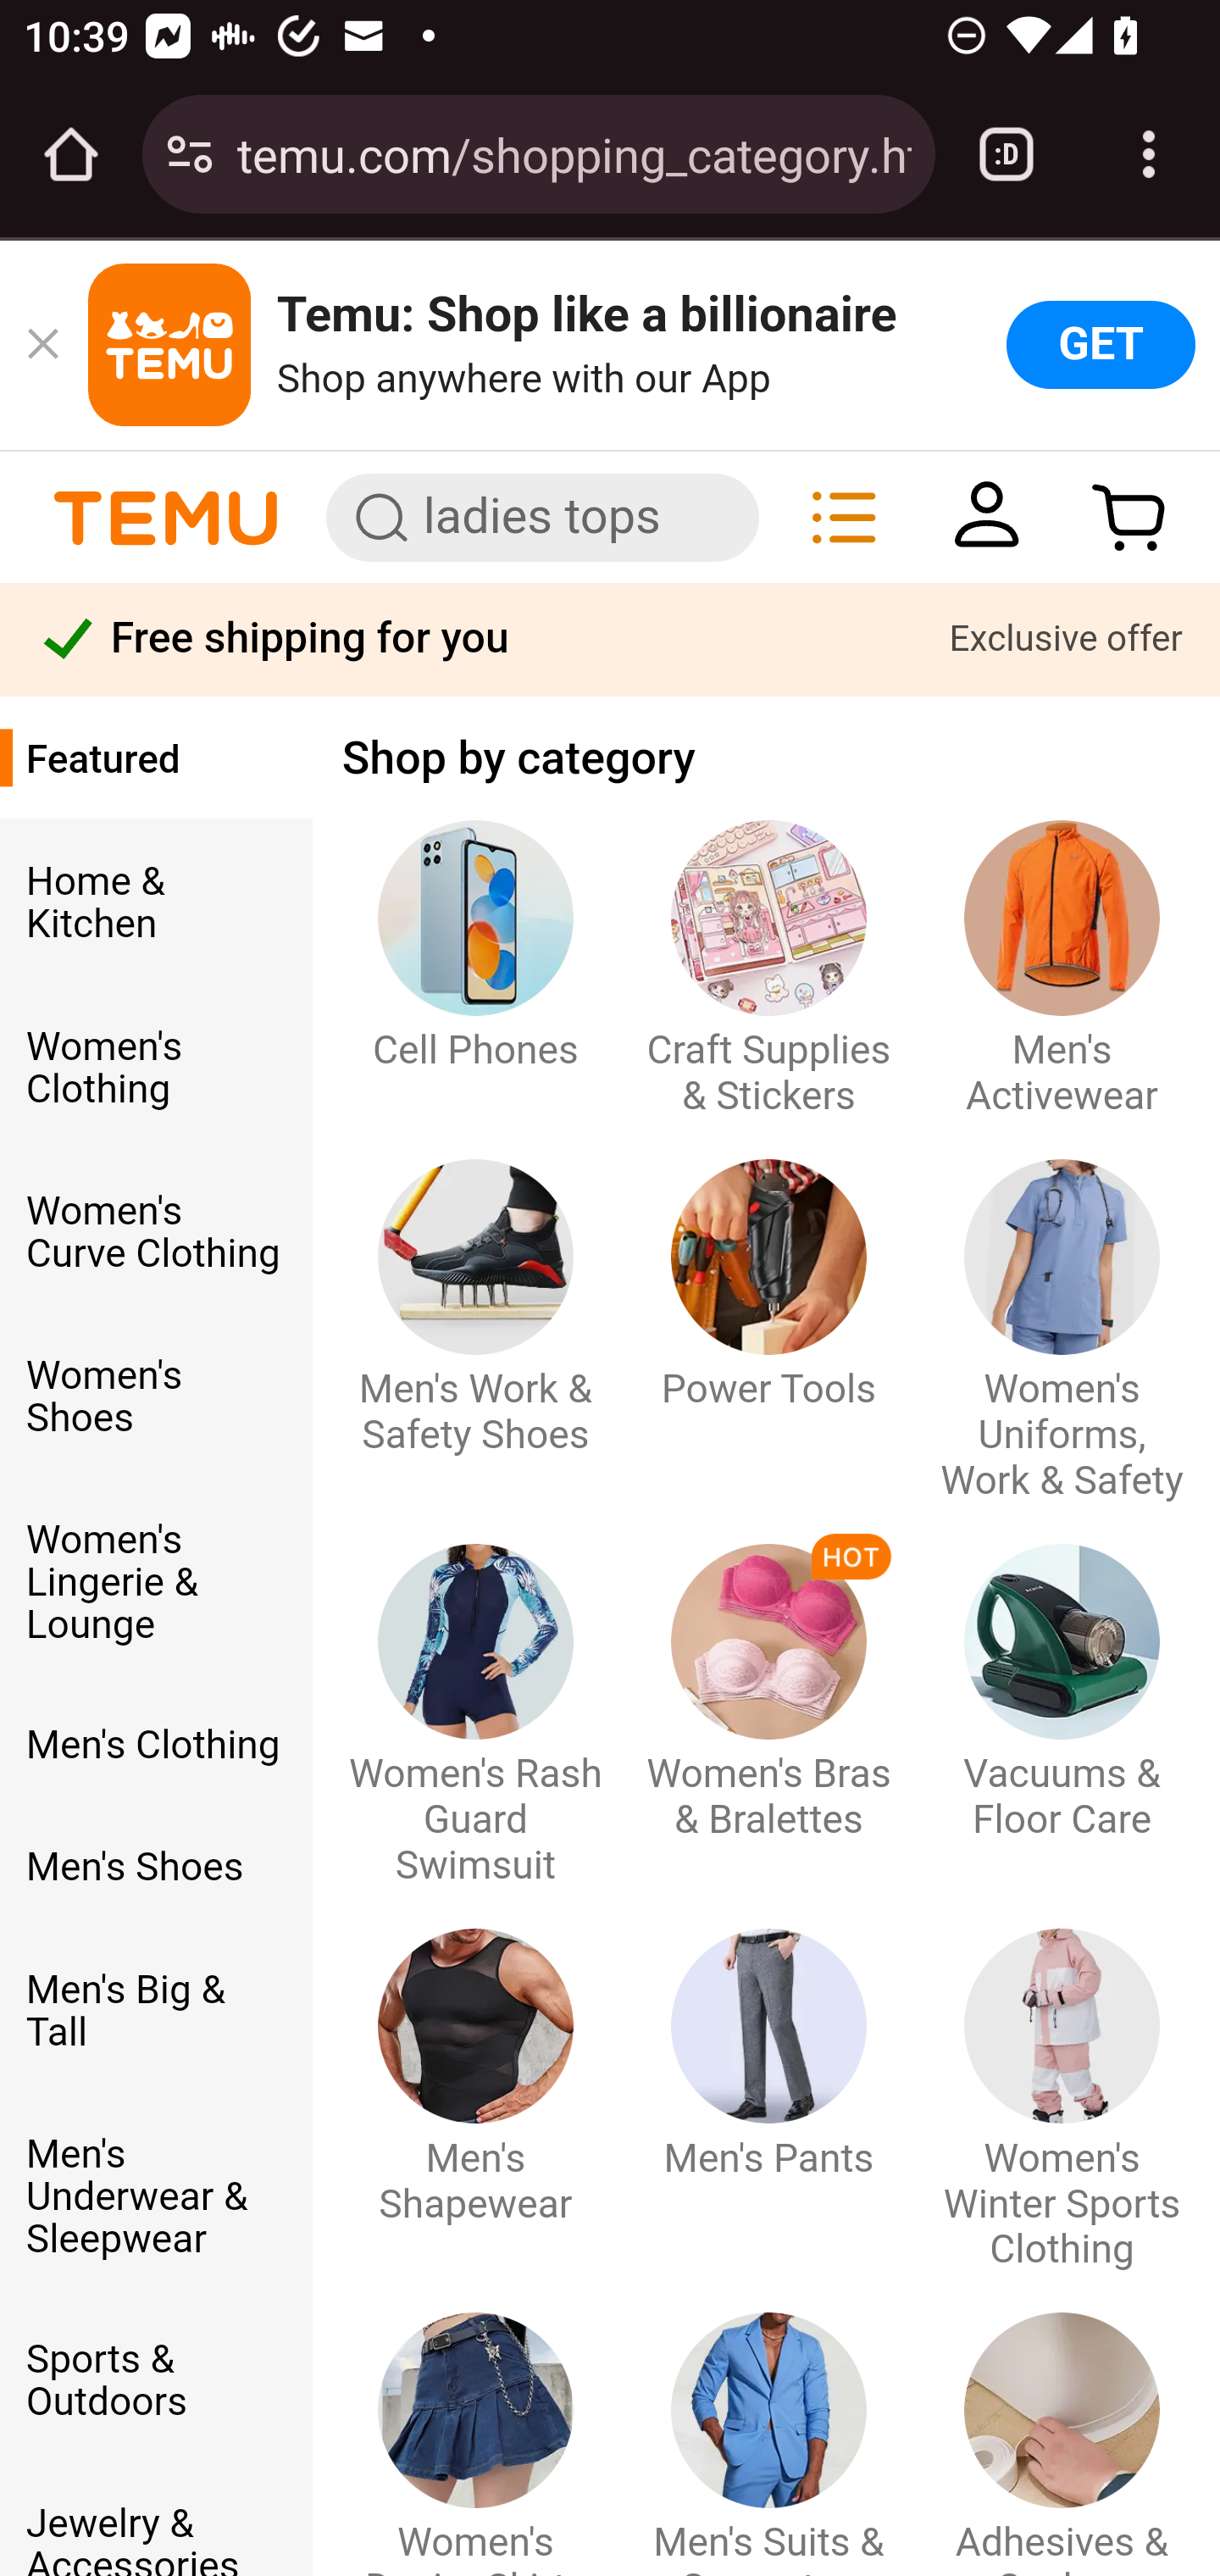  Describe the element at coordinates (154, 1235) in the screenshot. I see `Women's Curve Clothing` at that location.